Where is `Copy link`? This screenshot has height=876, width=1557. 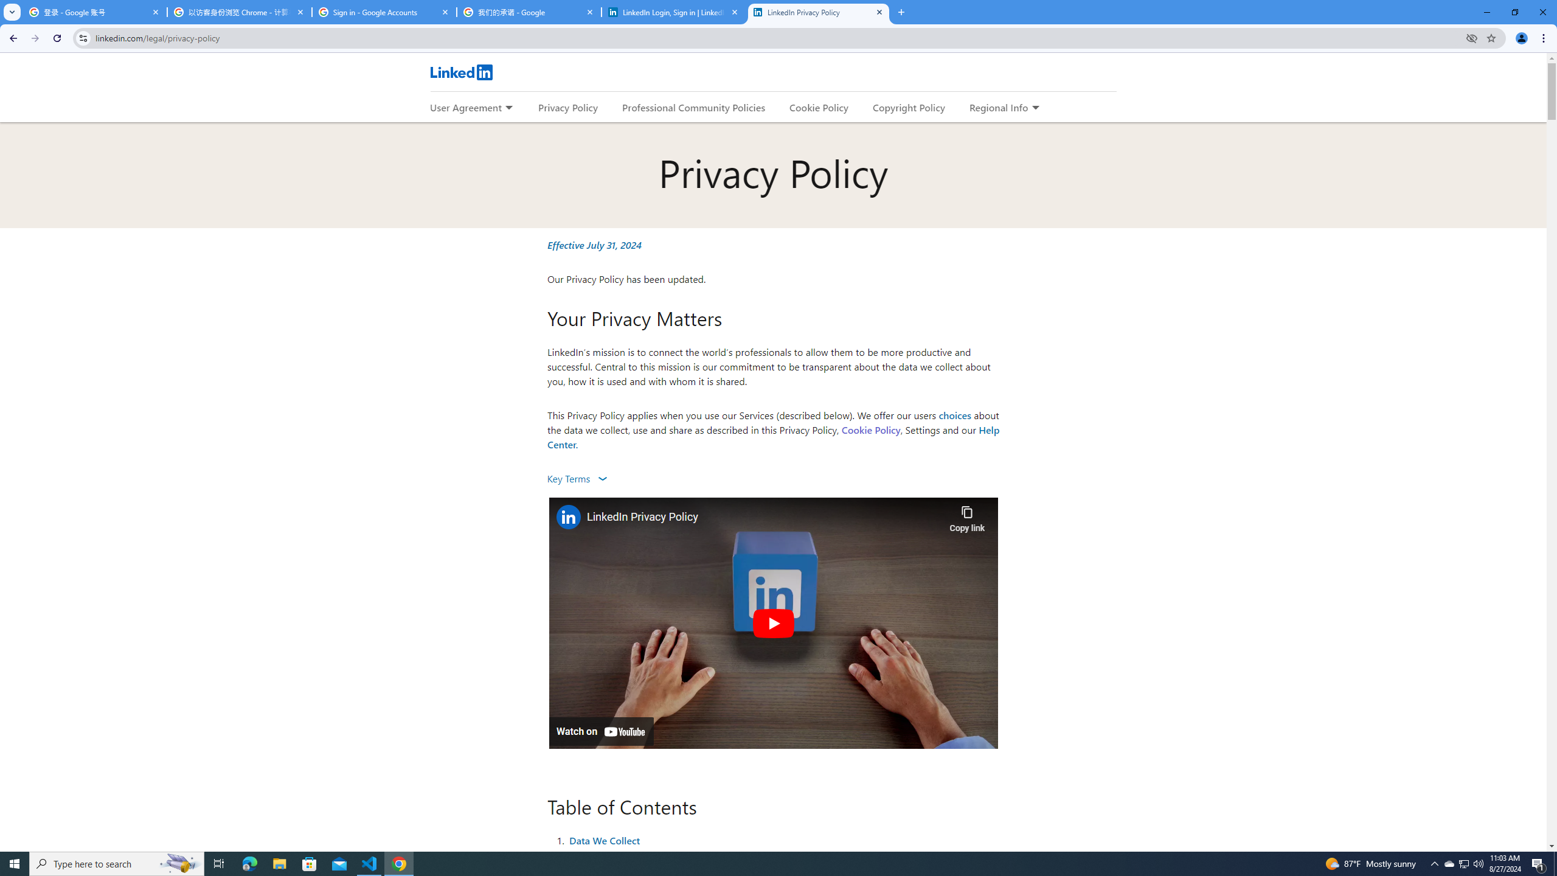
Copy link is located at coordinates (966, 516).